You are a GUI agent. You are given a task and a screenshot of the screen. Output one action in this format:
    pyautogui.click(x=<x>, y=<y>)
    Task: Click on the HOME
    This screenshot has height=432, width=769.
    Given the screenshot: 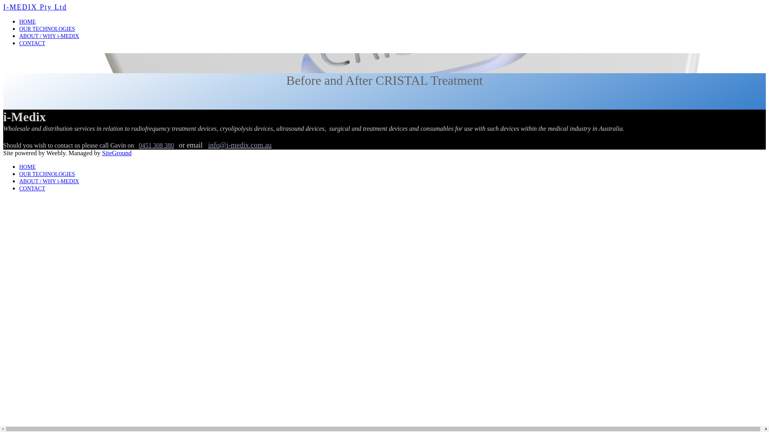 What is the action you would take?
    pyautogui.click(x=27, y=167)
    